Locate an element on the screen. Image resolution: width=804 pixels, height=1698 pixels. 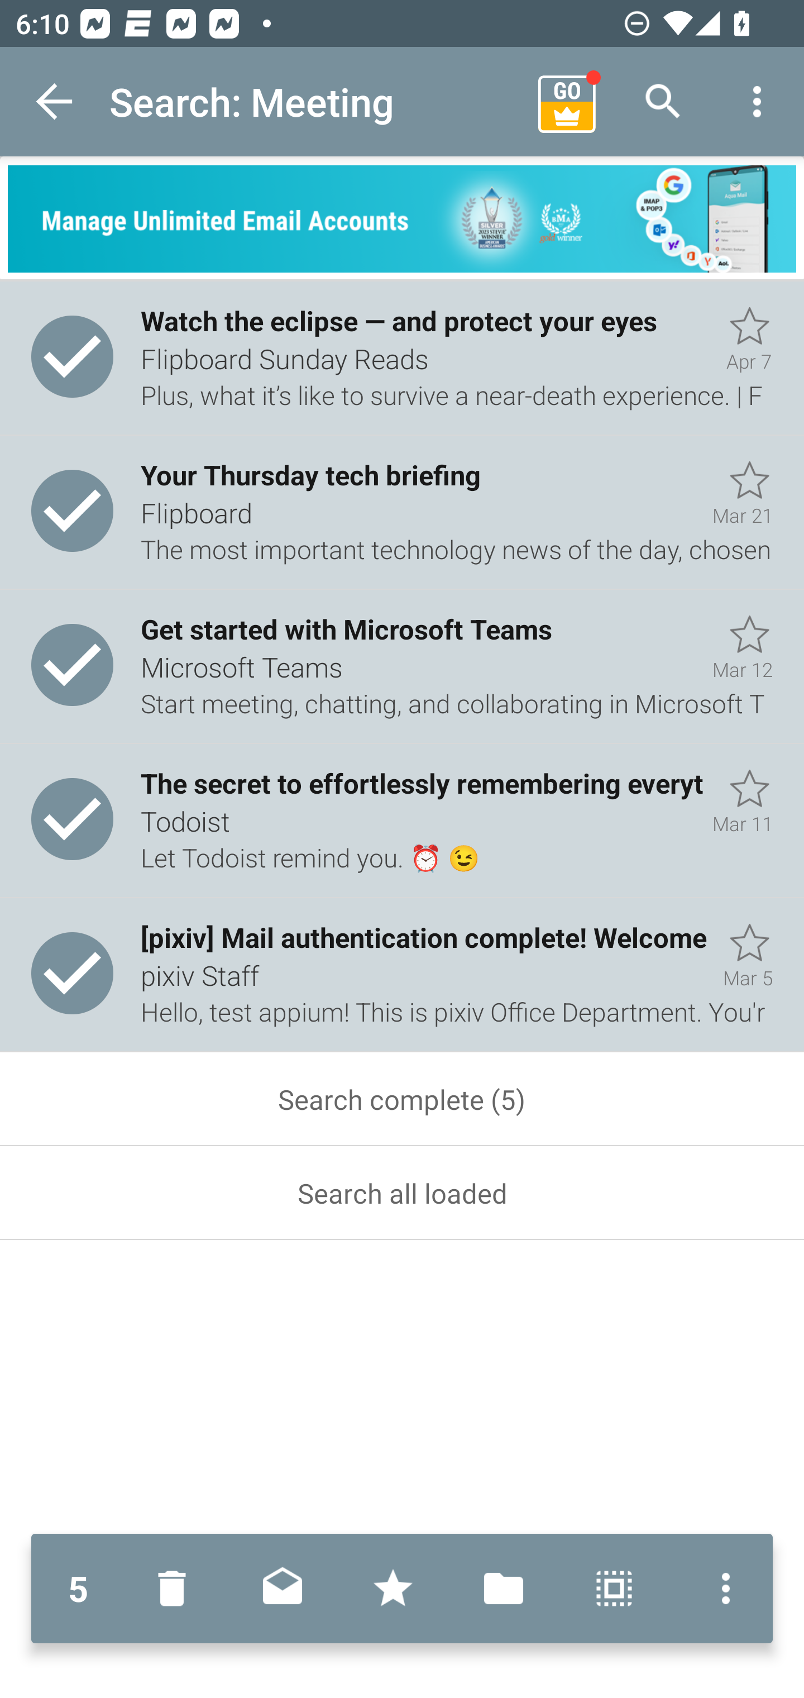
More options is located at coordinates (721, 1589).